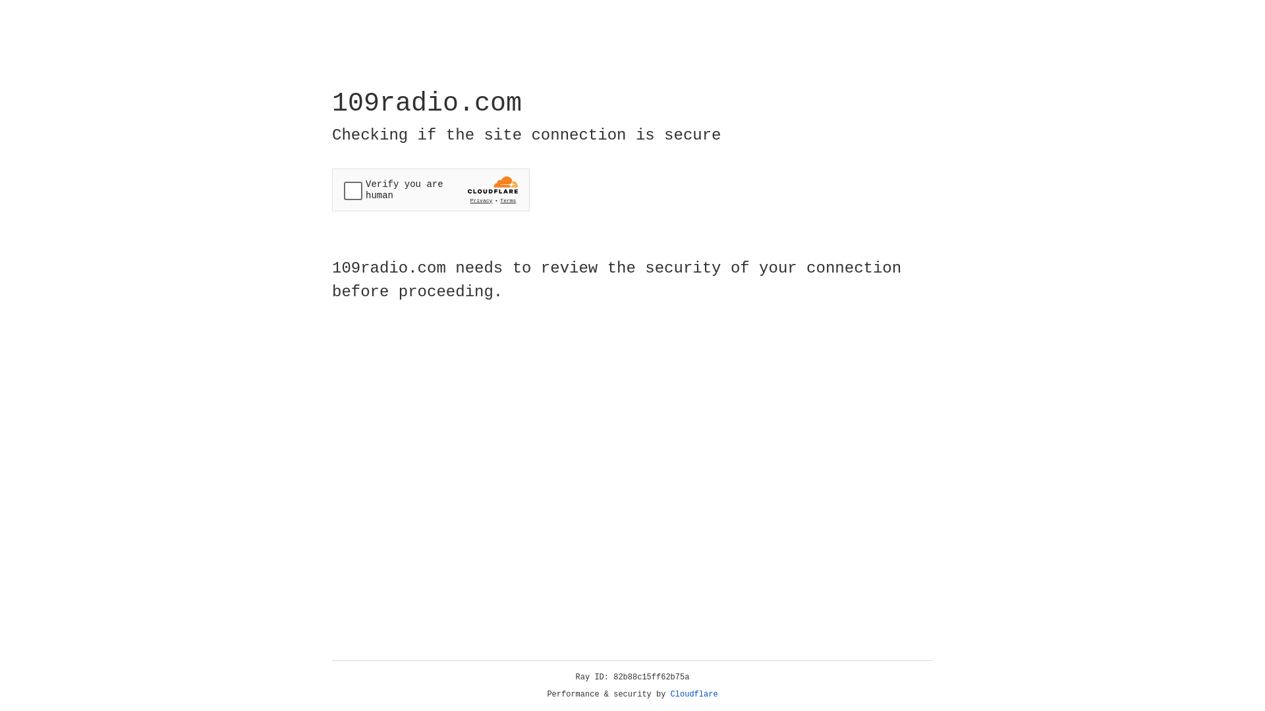  I want to click on Widget containing a Cloudflare security challenge, so click(431, 190).